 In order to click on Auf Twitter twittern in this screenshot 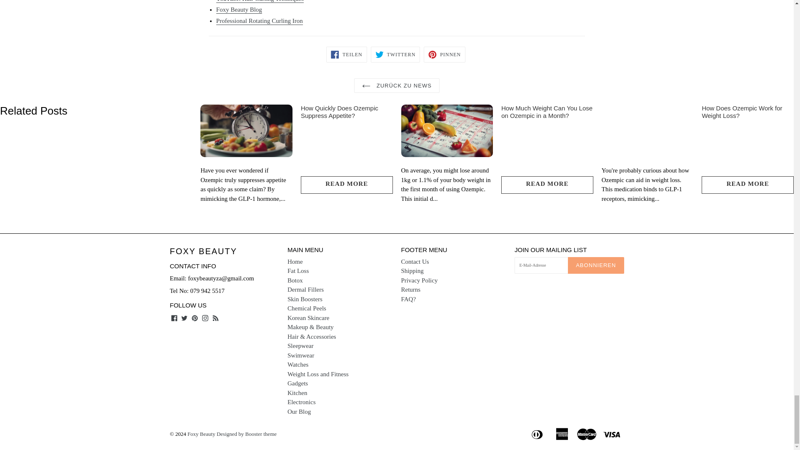, I will do `click(396, 55)`.